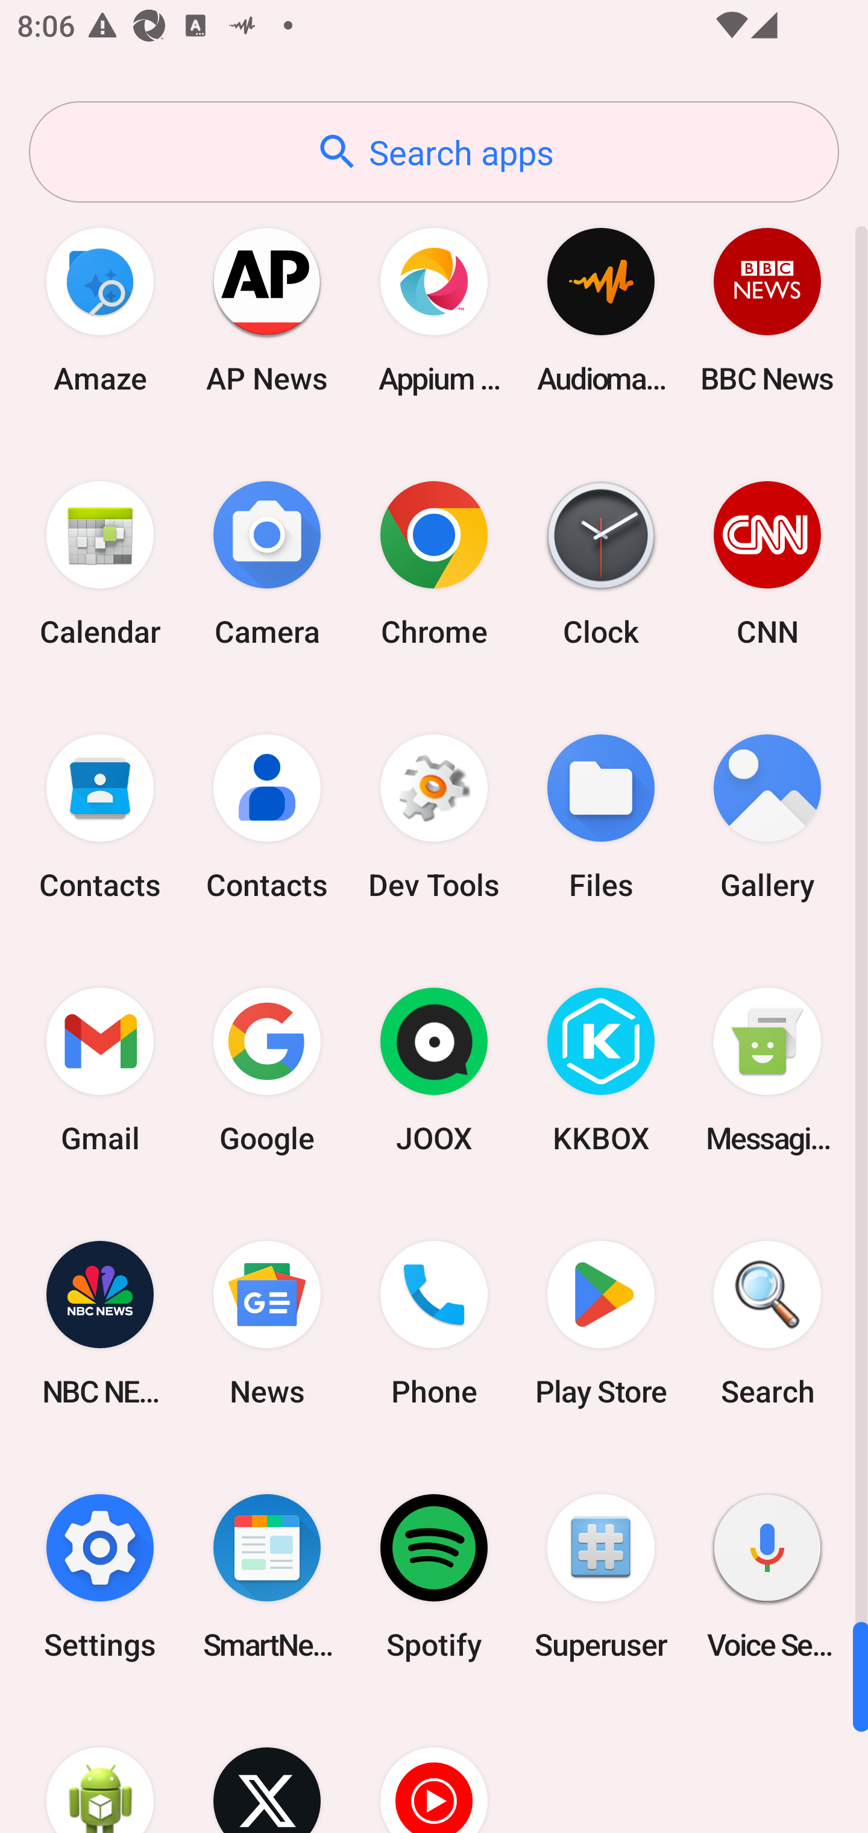 Image resolution: width=868 pixels, height=1833 pixels. I want to click on Contacts, so click(100, 818).